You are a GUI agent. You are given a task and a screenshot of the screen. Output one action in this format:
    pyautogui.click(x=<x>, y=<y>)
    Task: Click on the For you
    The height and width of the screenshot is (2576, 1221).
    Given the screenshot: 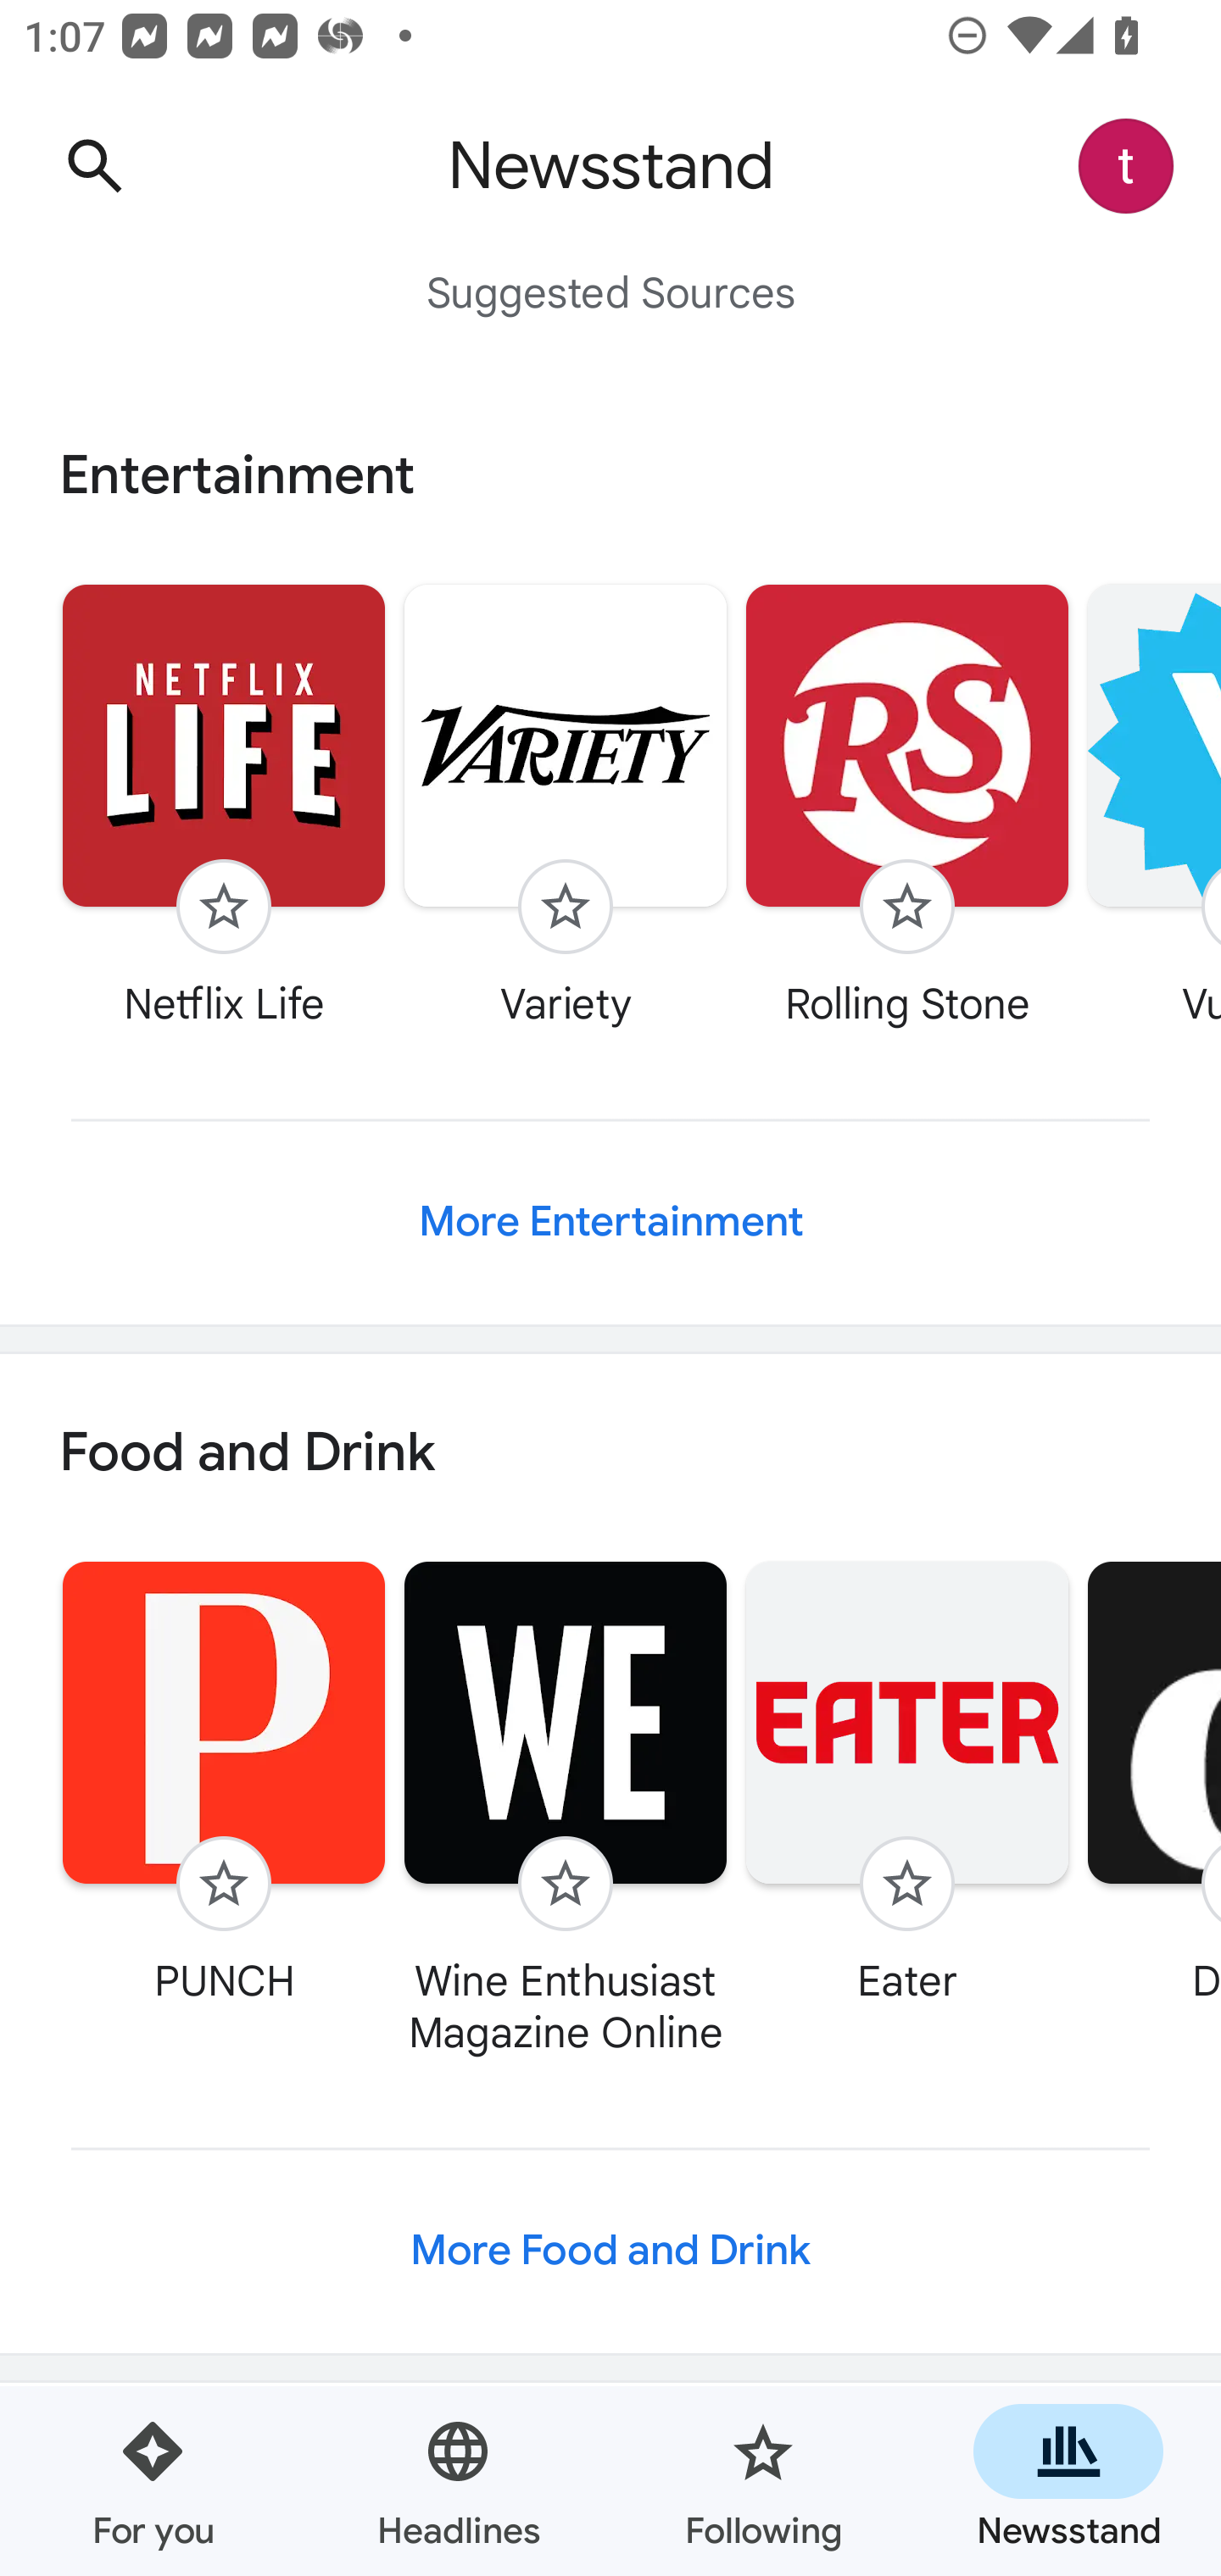 What is the action you would take?
    pyautogui.click(x=153, y=2481)
    